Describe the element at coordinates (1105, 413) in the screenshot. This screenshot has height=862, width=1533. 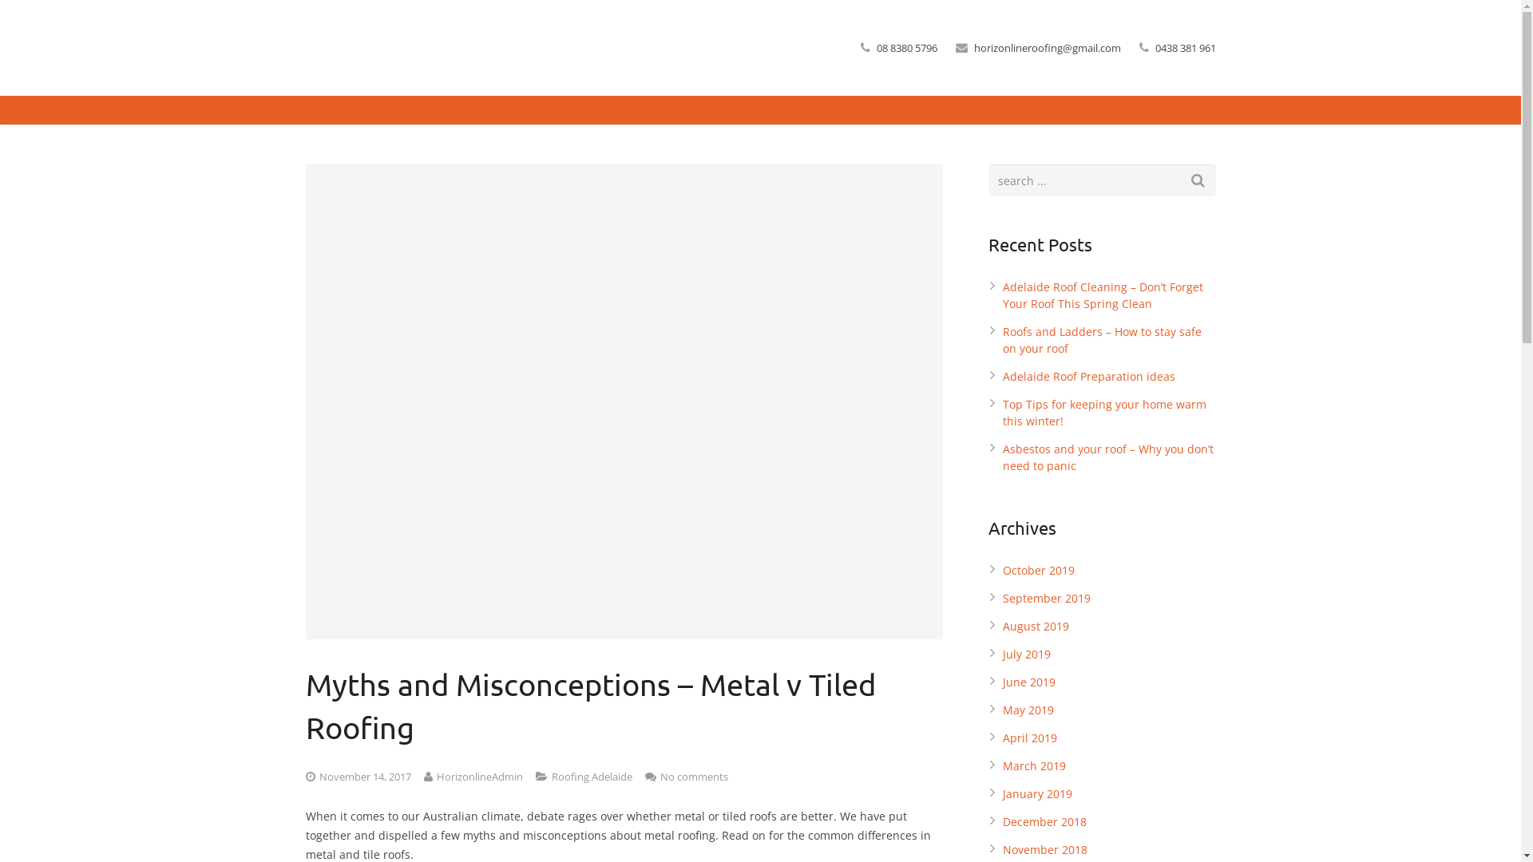
I see `Top Tips for keeping your home warm this winter!` at that location.